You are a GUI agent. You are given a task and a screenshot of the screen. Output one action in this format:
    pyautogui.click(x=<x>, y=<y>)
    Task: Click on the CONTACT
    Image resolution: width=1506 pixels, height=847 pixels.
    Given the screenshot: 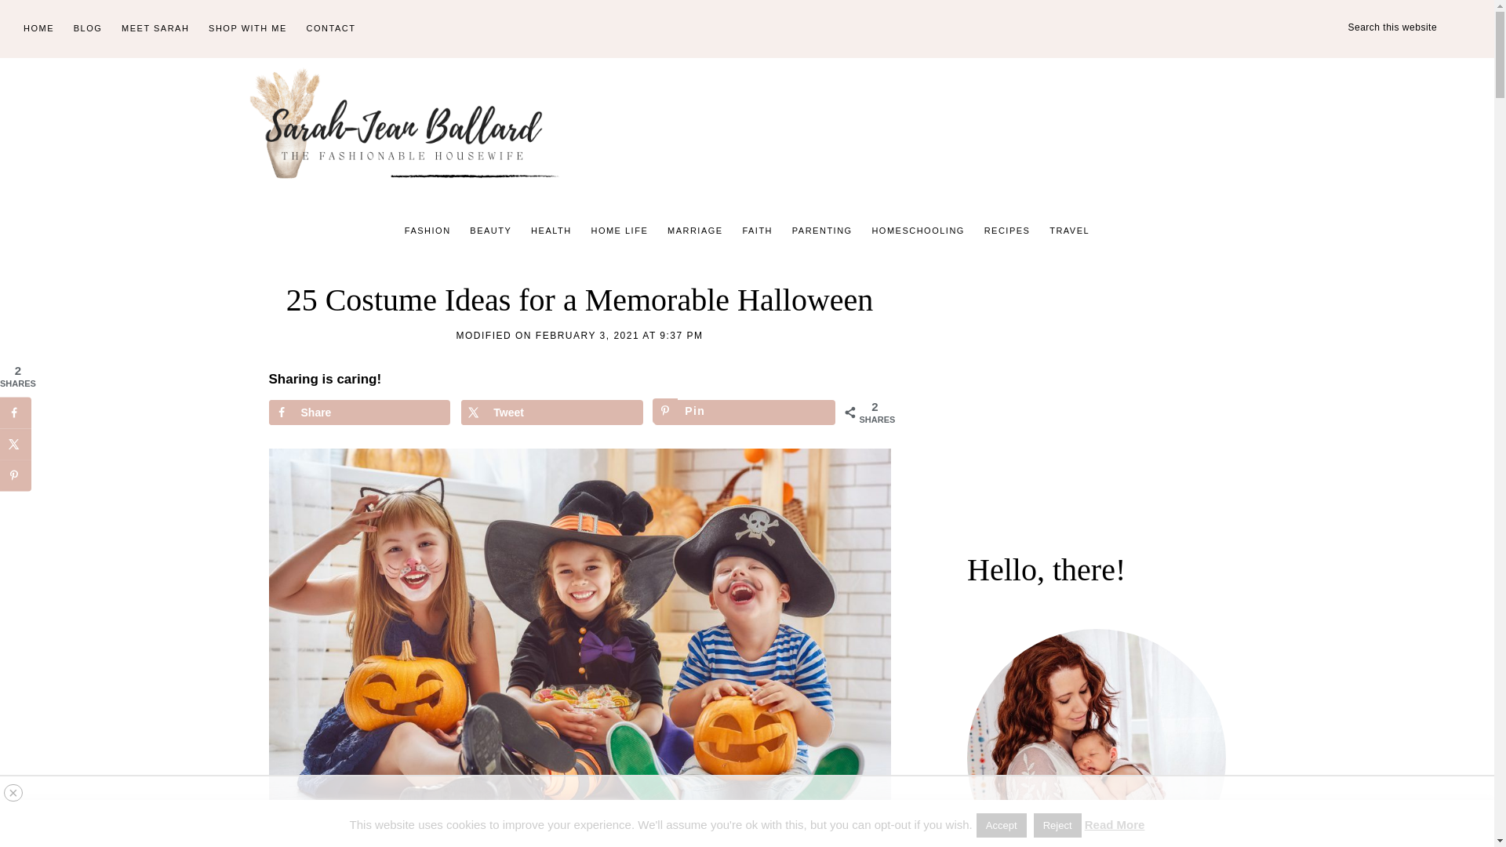 What is the action you would take?
    pyautogui.click(x=331, y=29)
    